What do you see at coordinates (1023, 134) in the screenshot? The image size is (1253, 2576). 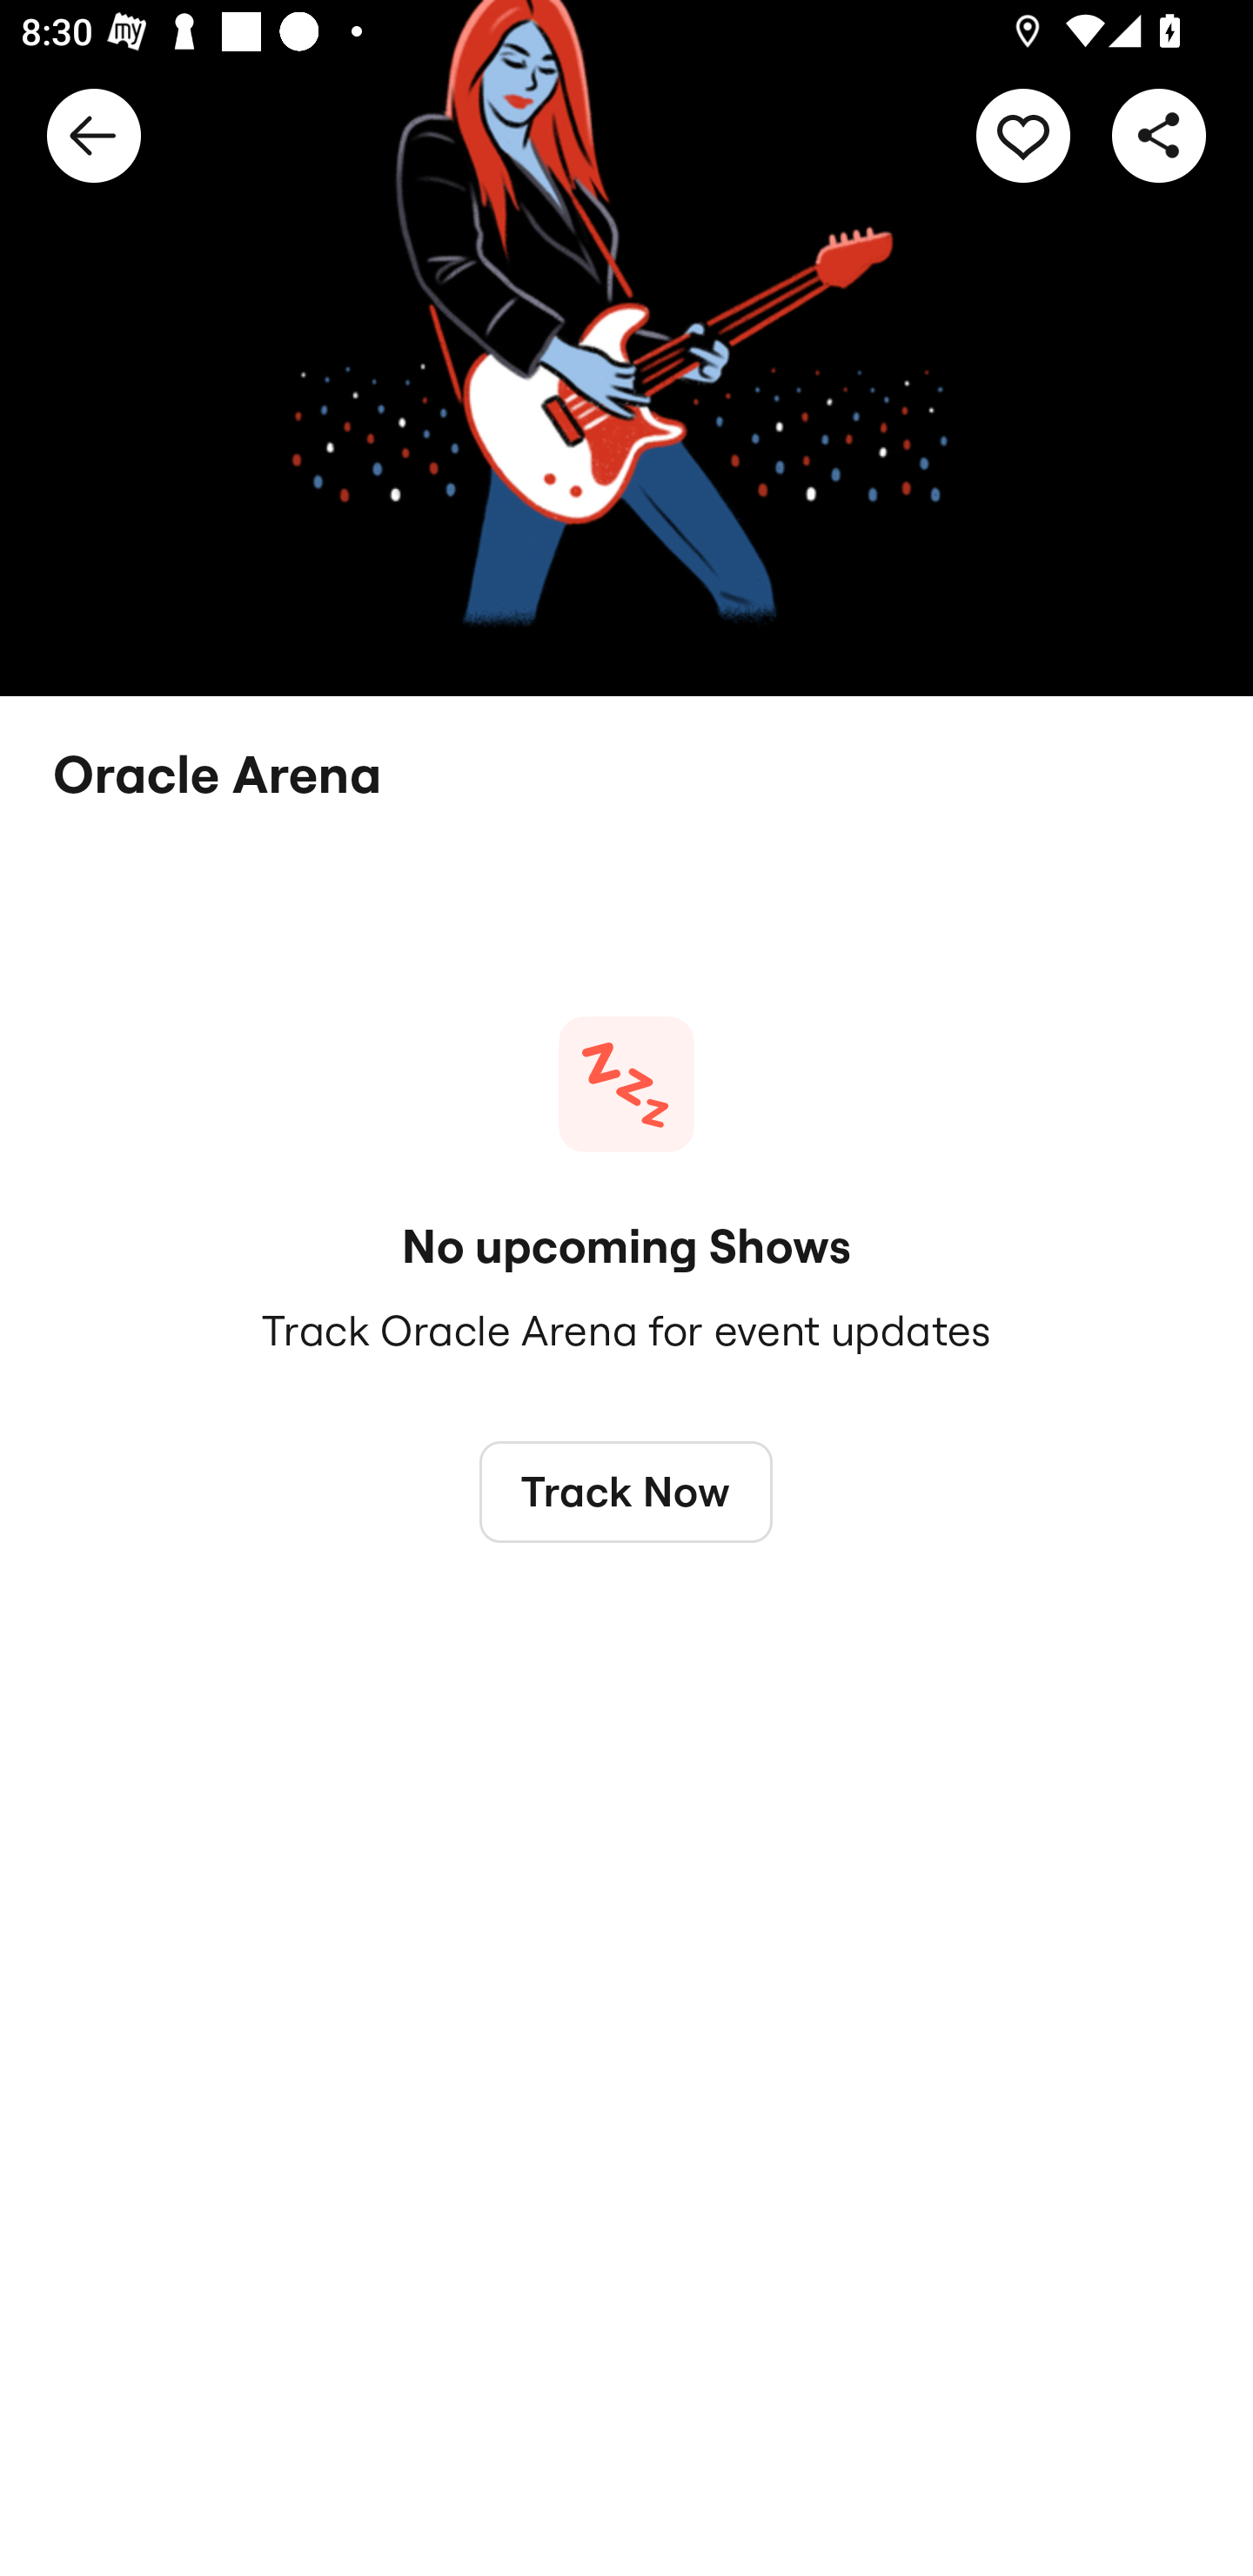 I see `Track this performer` at bounding box center [1023, 134].